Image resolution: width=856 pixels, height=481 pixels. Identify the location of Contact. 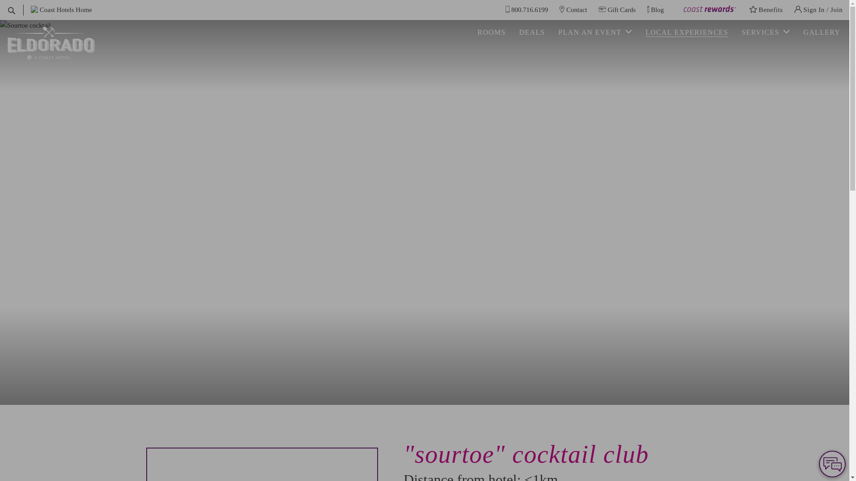
(573, 10).